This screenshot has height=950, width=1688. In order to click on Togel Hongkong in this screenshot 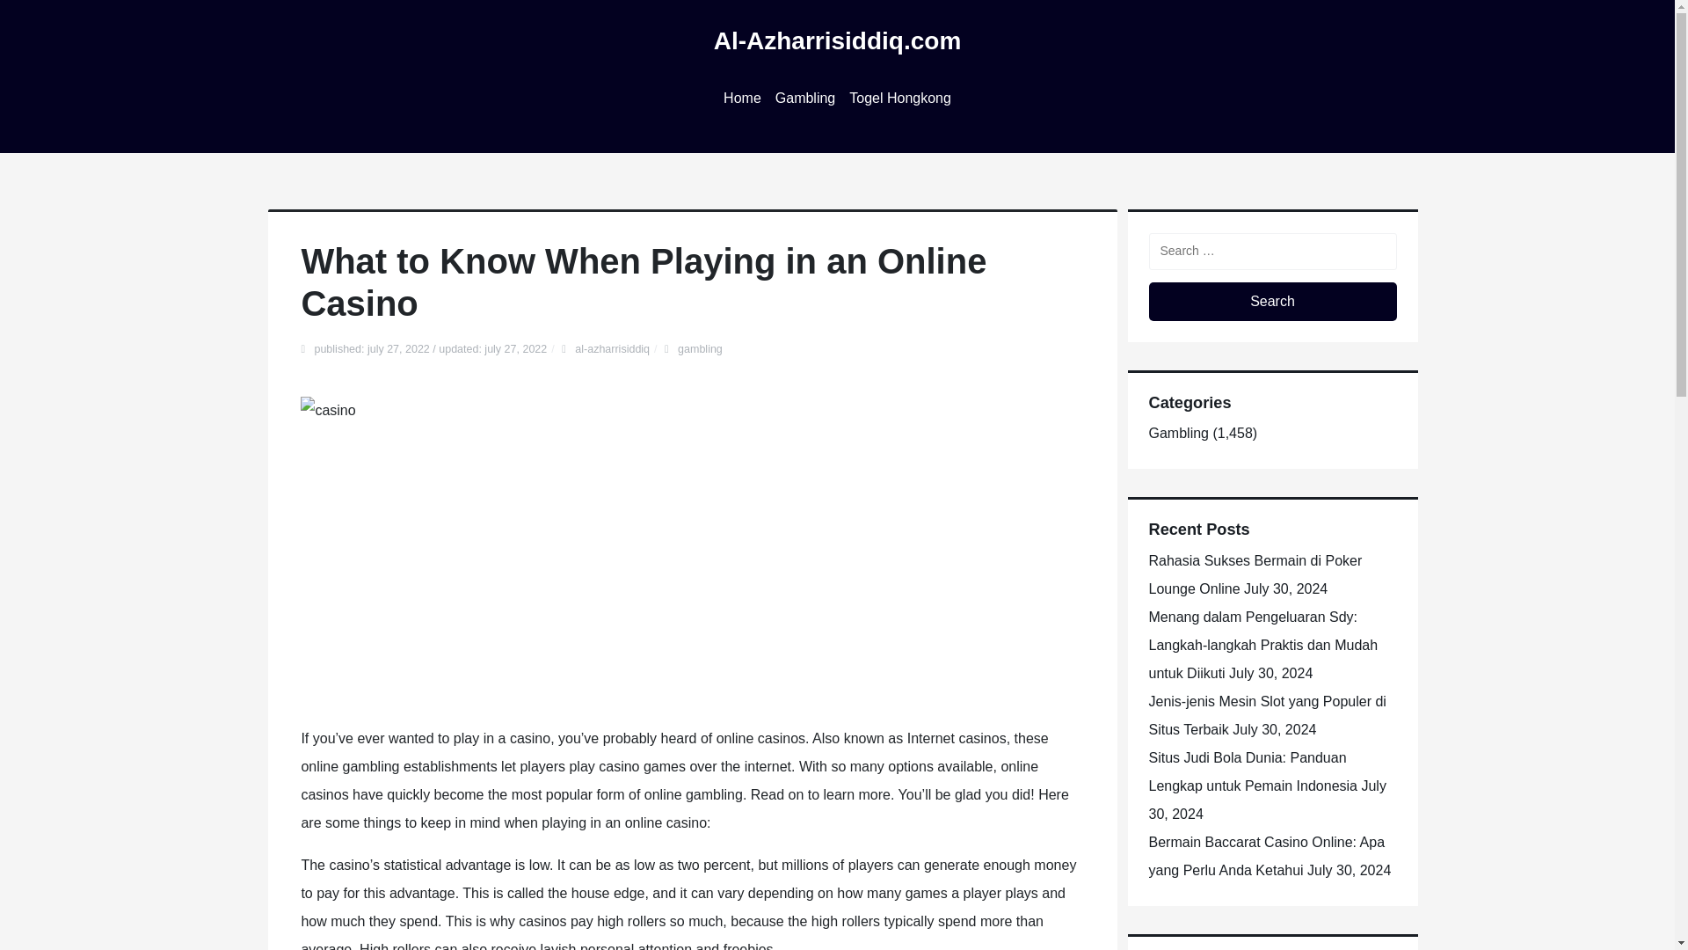, I will do `click(900, 99)`.